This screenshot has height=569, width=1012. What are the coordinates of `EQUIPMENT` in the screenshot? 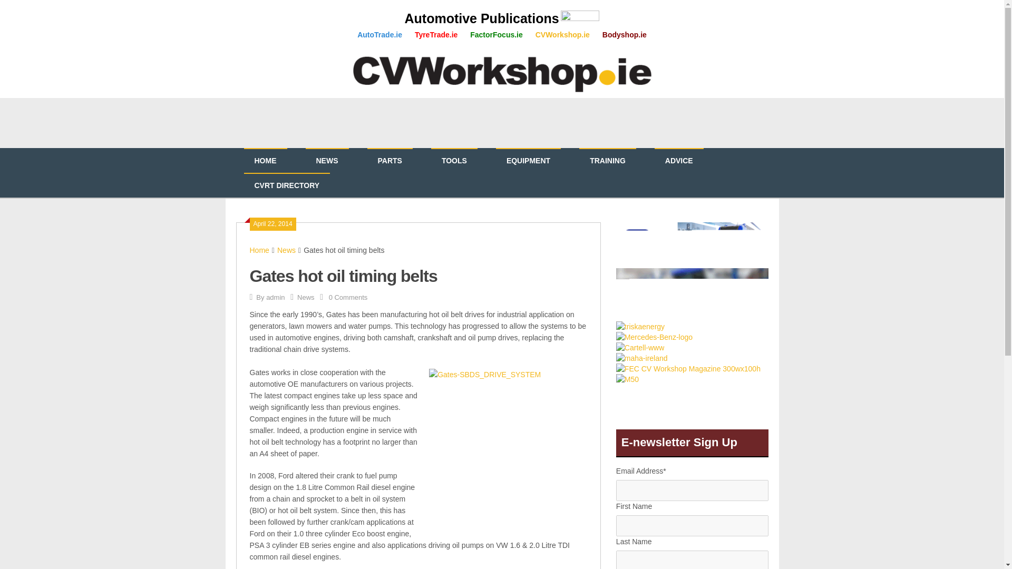 It's located at (528, 161).